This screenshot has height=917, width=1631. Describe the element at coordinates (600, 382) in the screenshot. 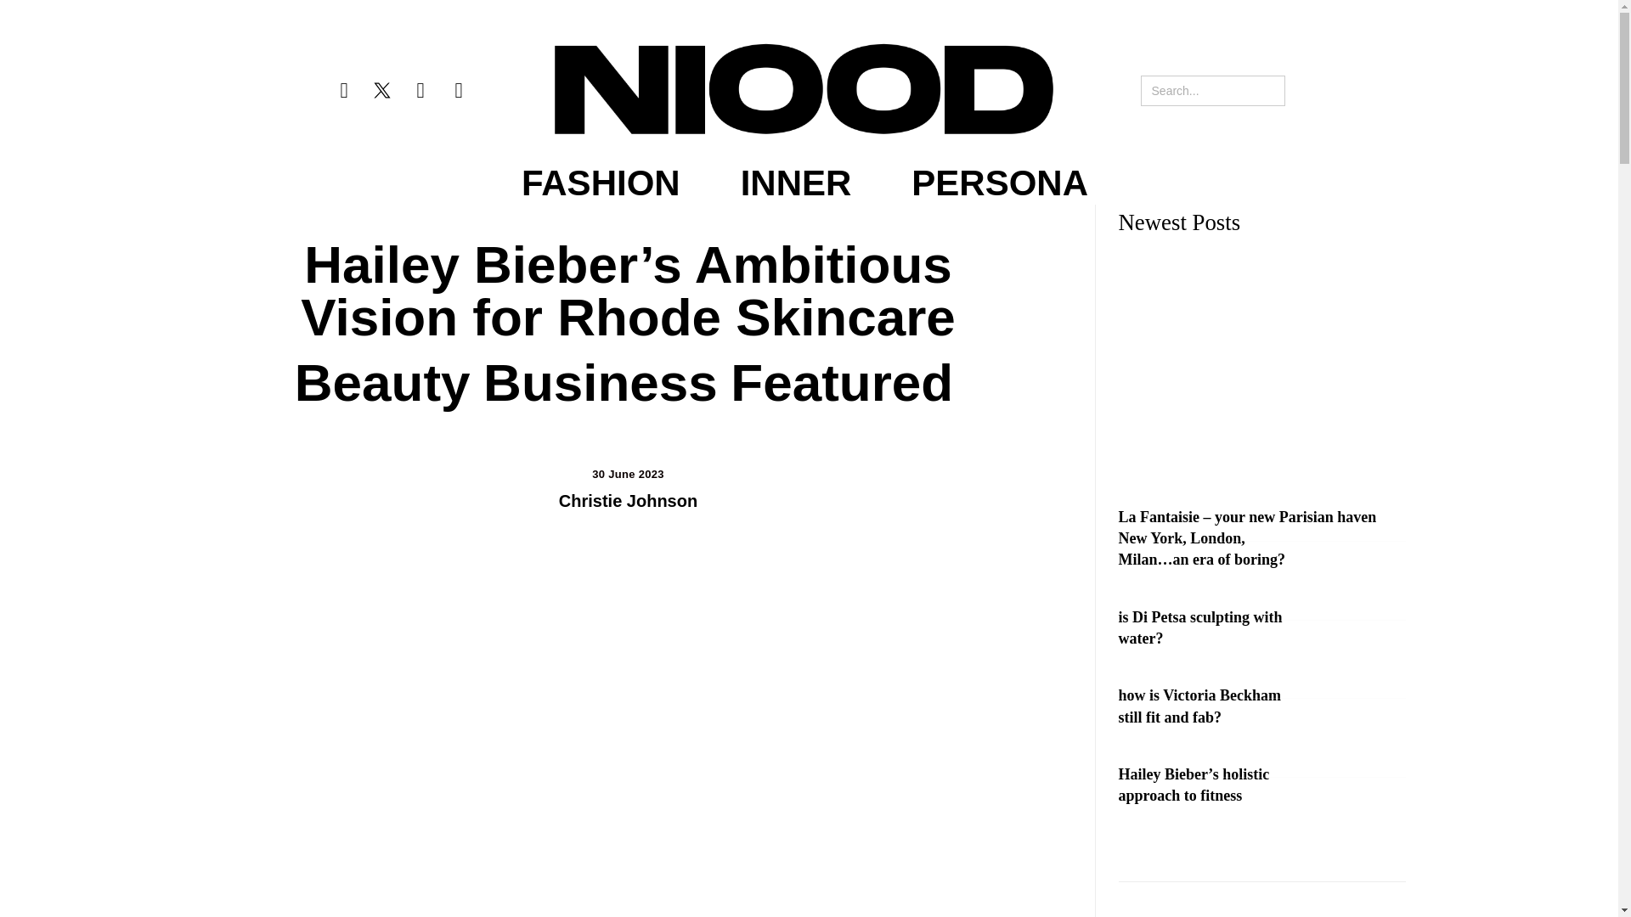

I see `Business` at that location.